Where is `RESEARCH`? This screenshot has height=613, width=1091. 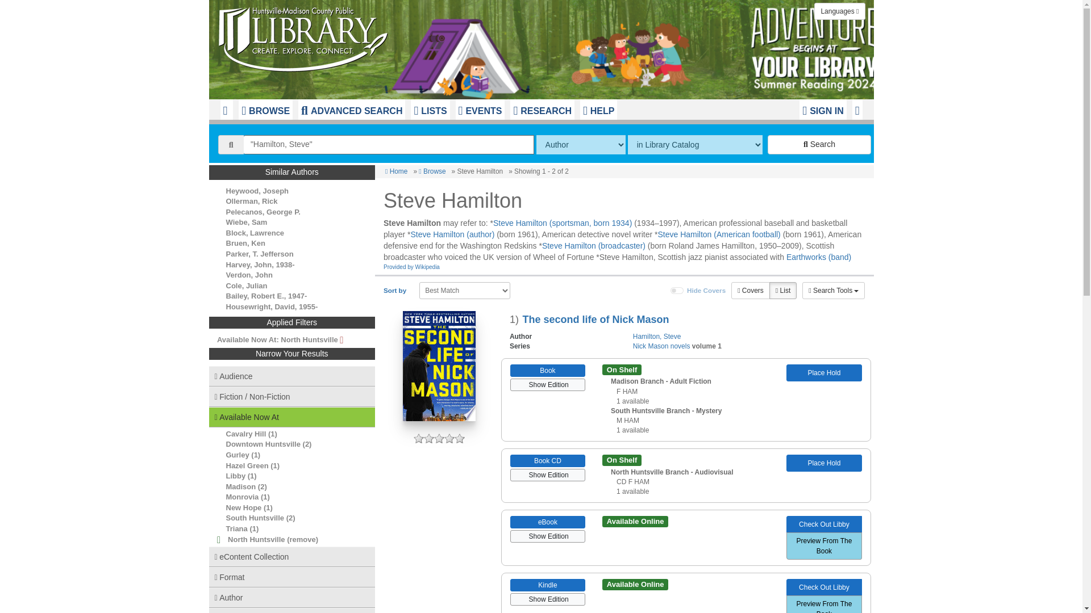
RESEARCH is located at coordinates (542, 109).